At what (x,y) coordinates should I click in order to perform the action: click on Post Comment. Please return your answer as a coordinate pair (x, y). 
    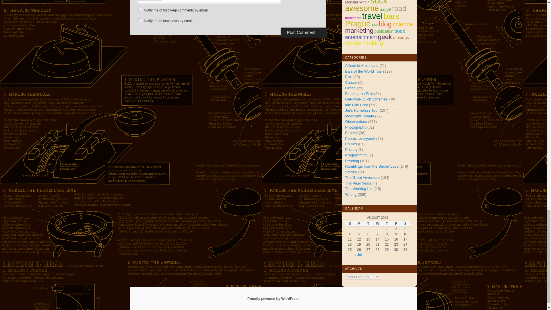
    Looking at the image, I should click on (304, 32).